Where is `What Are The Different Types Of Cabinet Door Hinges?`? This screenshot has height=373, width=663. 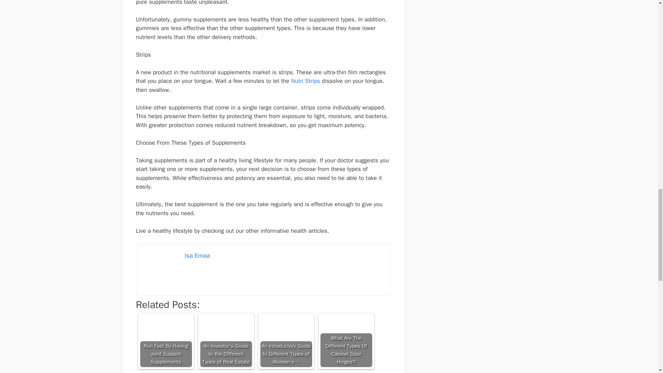 What Are The Different Types Of Cabinet Door Hinges? is located at coordinates (346, 341).